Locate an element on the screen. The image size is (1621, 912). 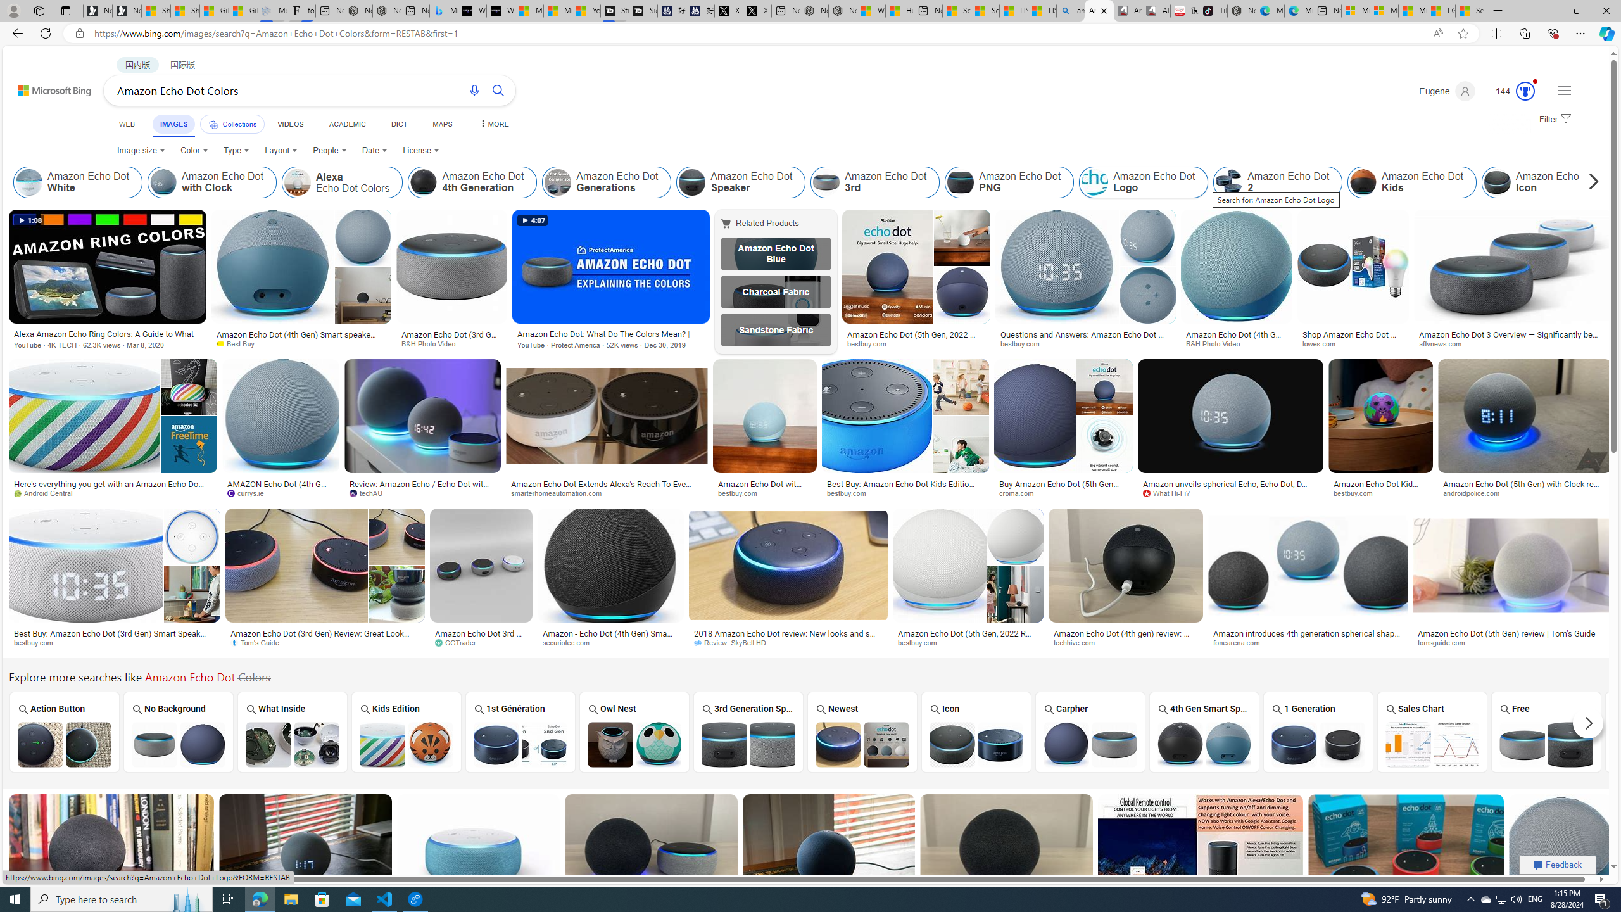
MORE is located at coordinates (493, 124).